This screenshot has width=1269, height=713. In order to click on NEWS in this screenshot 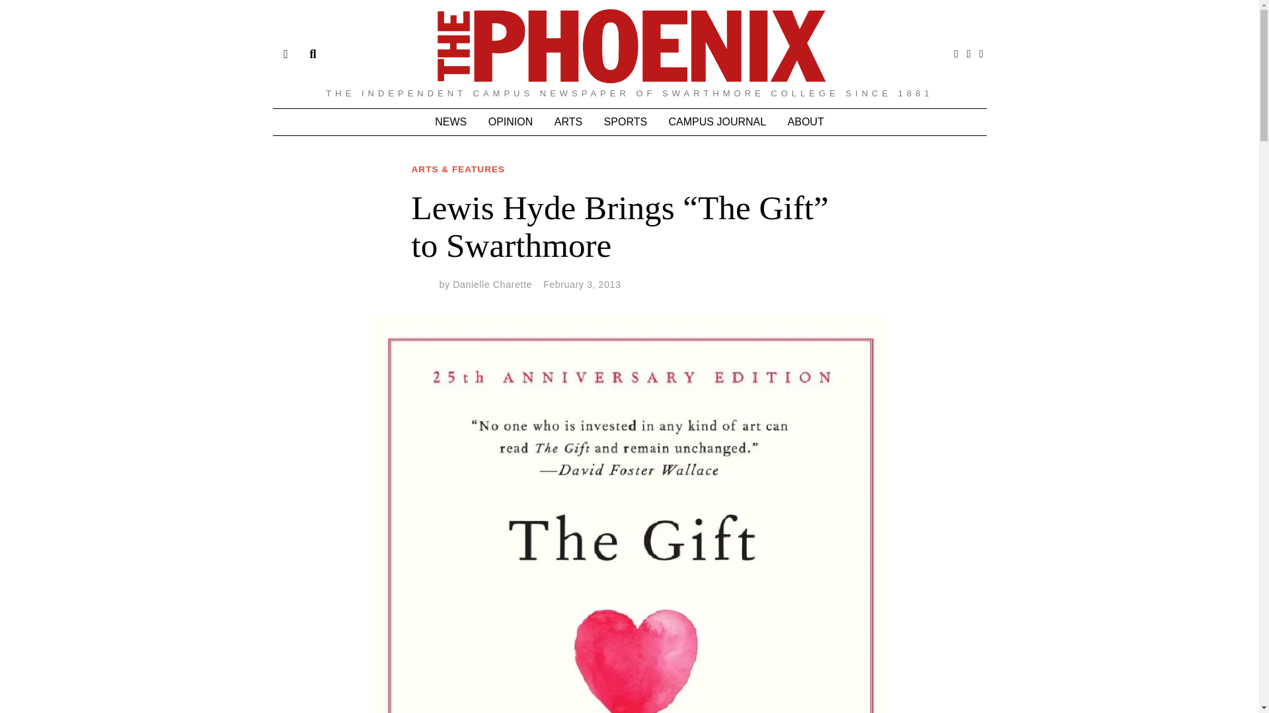, I will do `click(451, 122)`.